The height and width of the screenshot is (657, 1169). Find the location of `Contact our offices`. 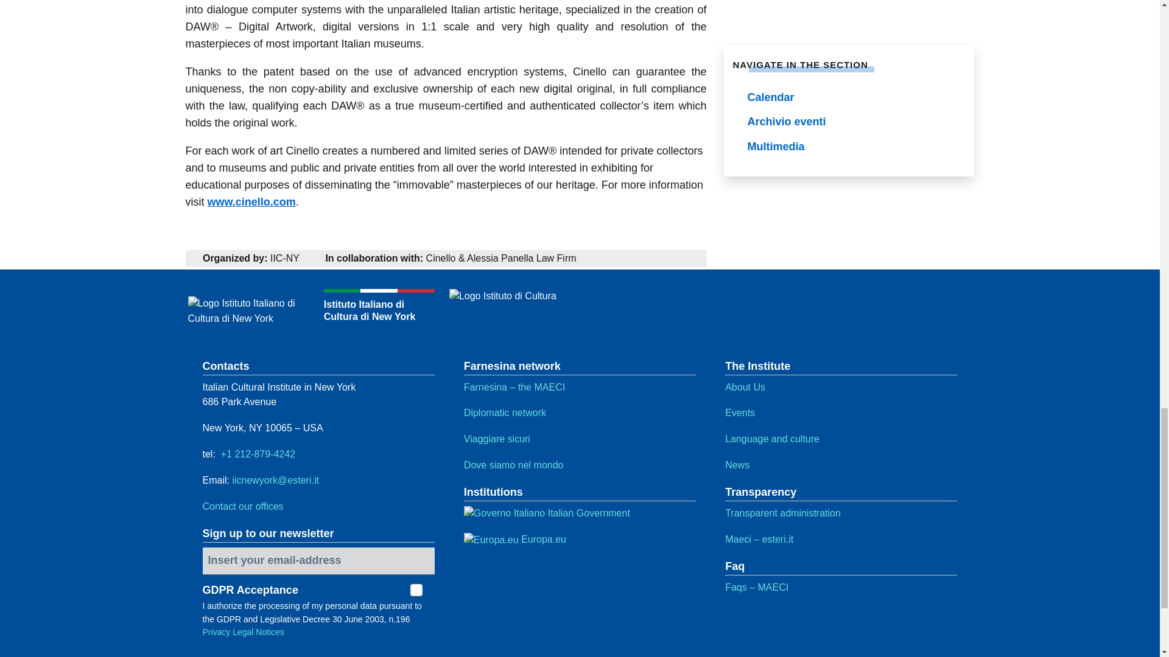

Contact our offices is located at coordinates (242, 506).